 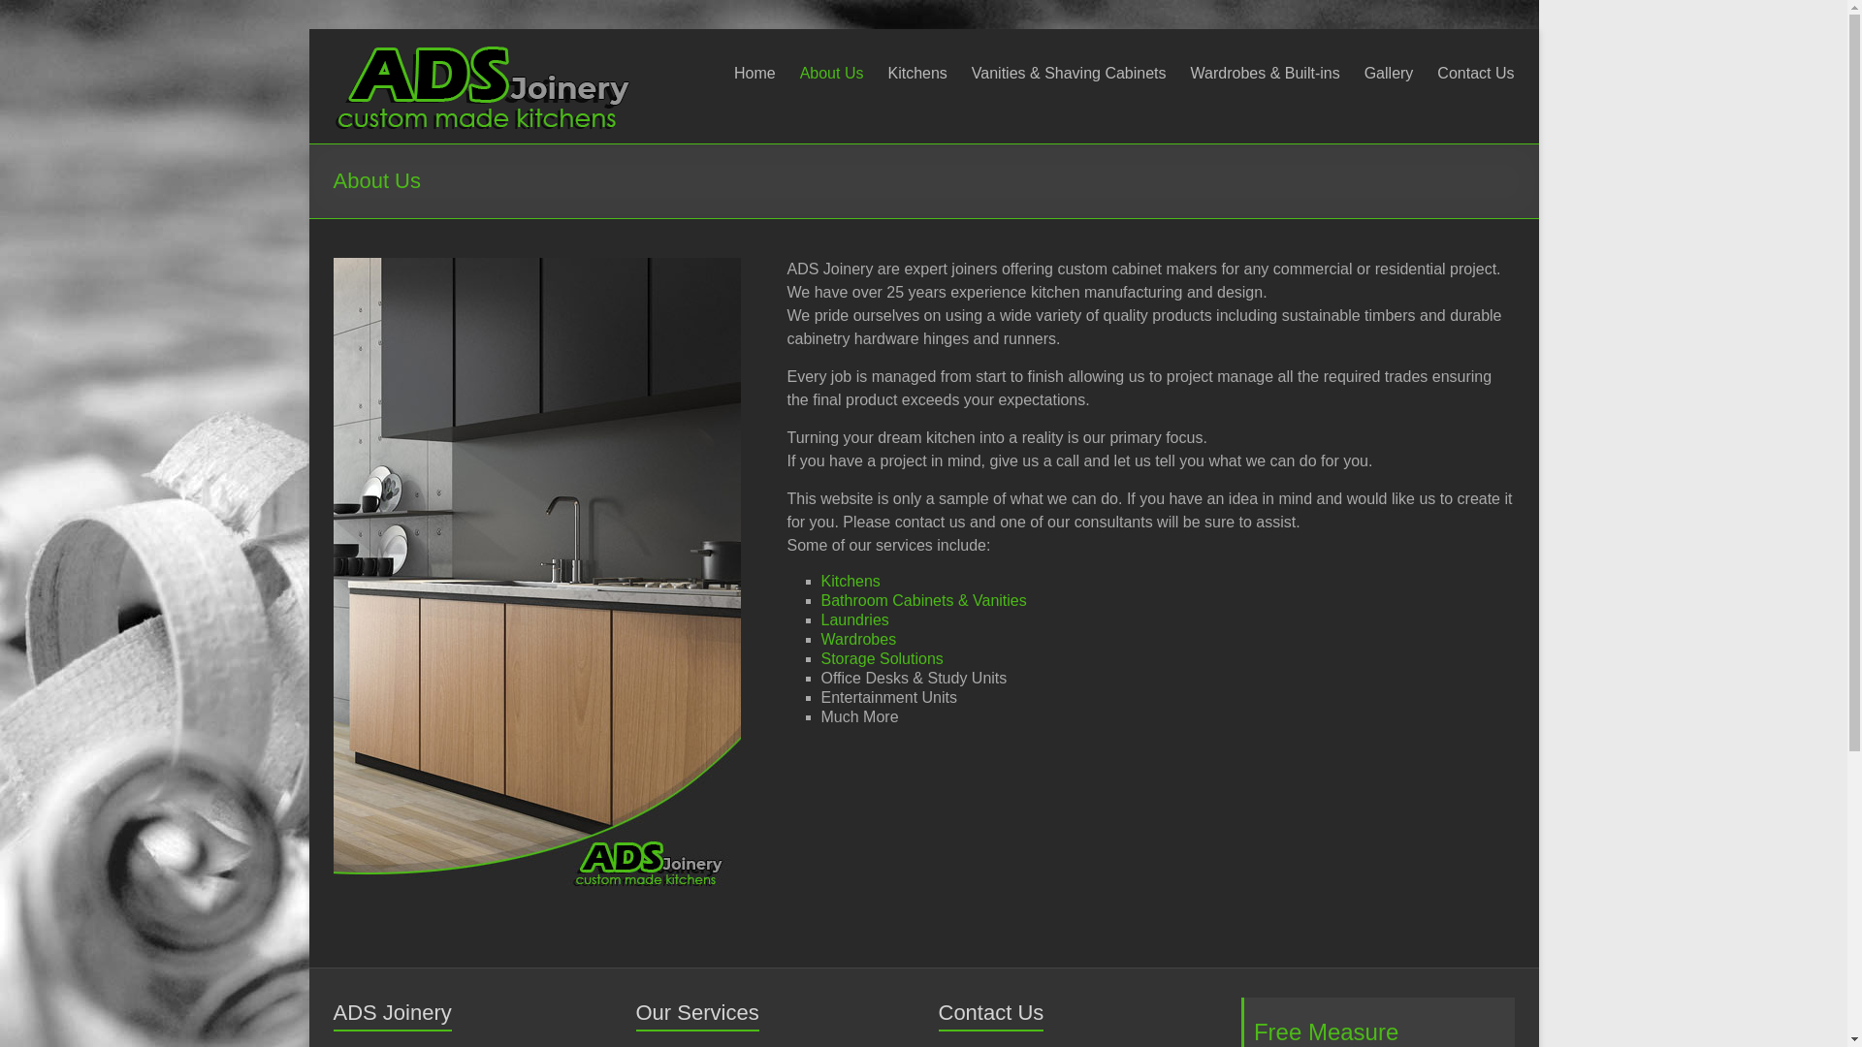 What do you see at coordinates (1476, 71) in the screenshot?
I see `Contact Us` at bounding box center [1476, 71].